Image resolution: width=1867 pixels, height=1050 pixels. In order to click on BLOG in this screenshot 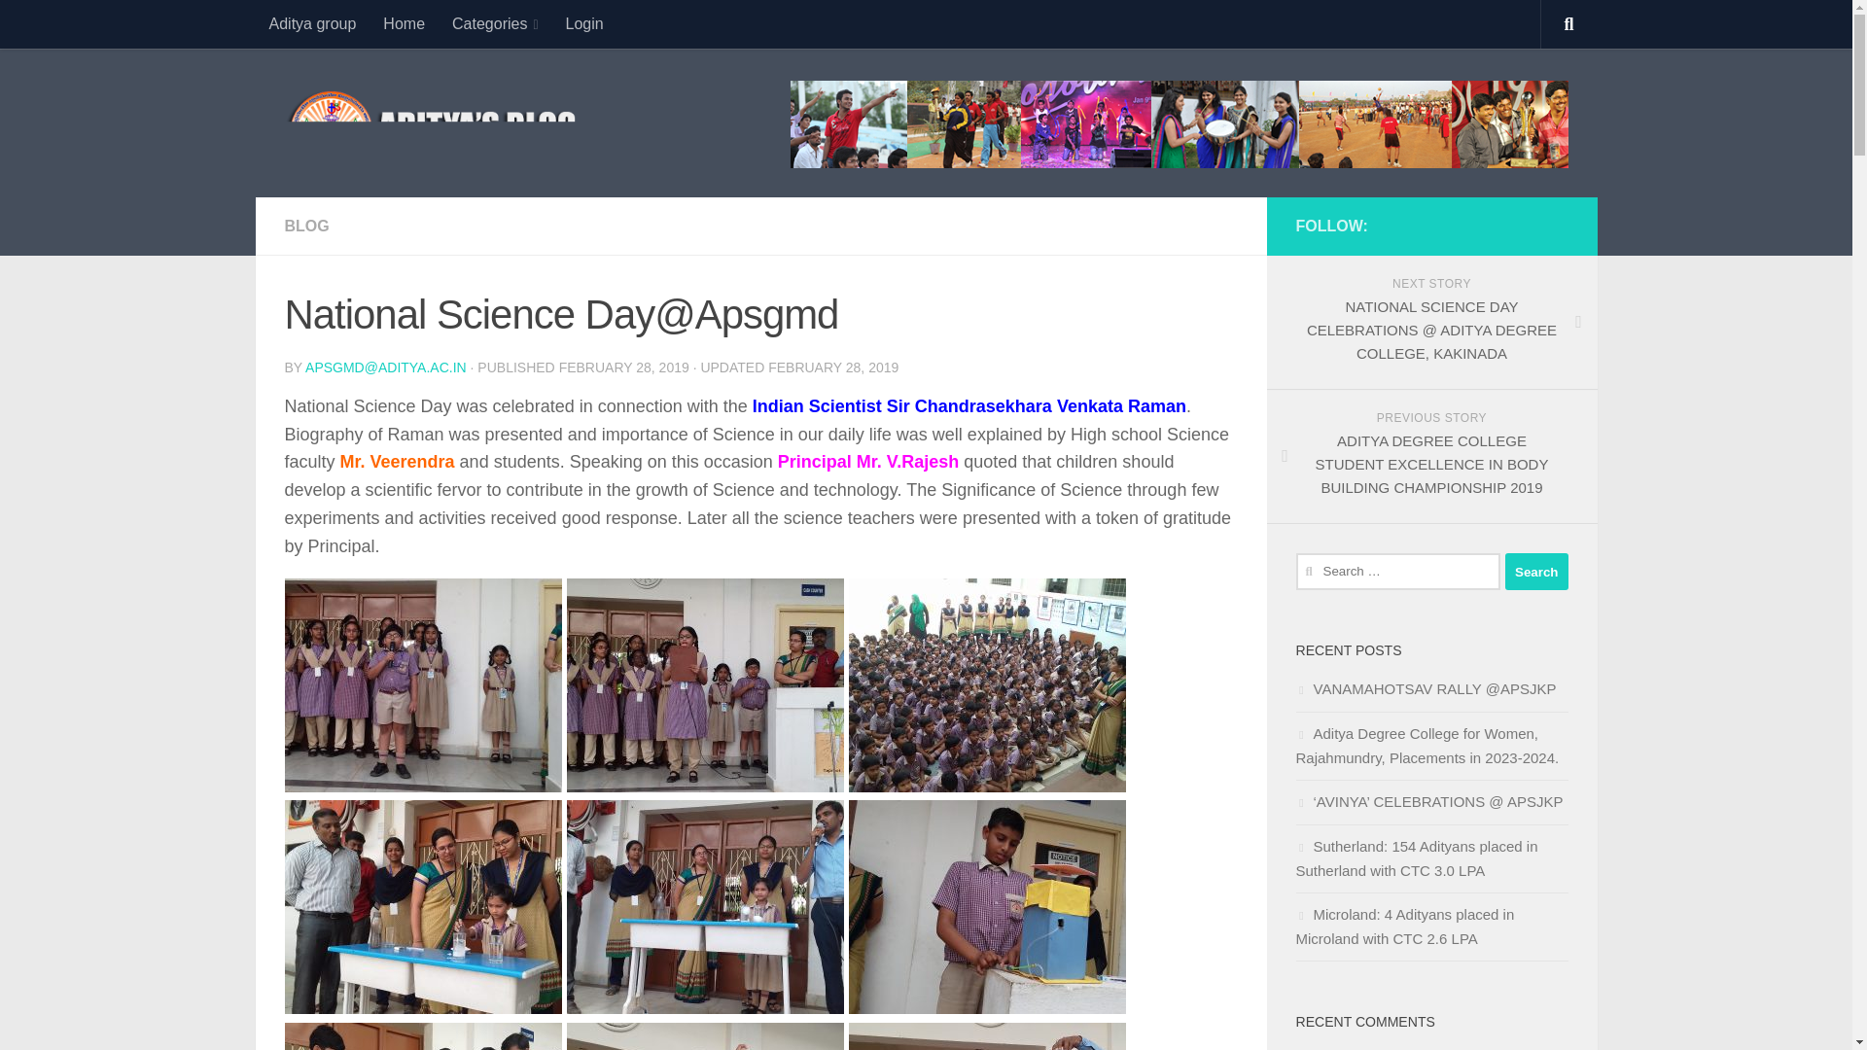, I will do `click(305, 226)`.